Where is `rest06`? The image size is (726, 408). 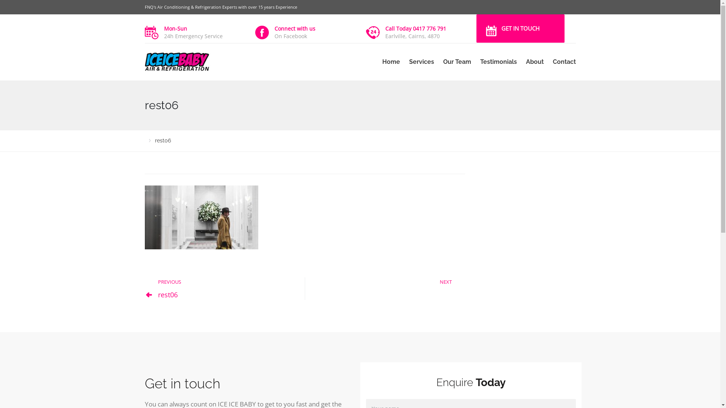 rest06 is located at coordinates (168, 295).